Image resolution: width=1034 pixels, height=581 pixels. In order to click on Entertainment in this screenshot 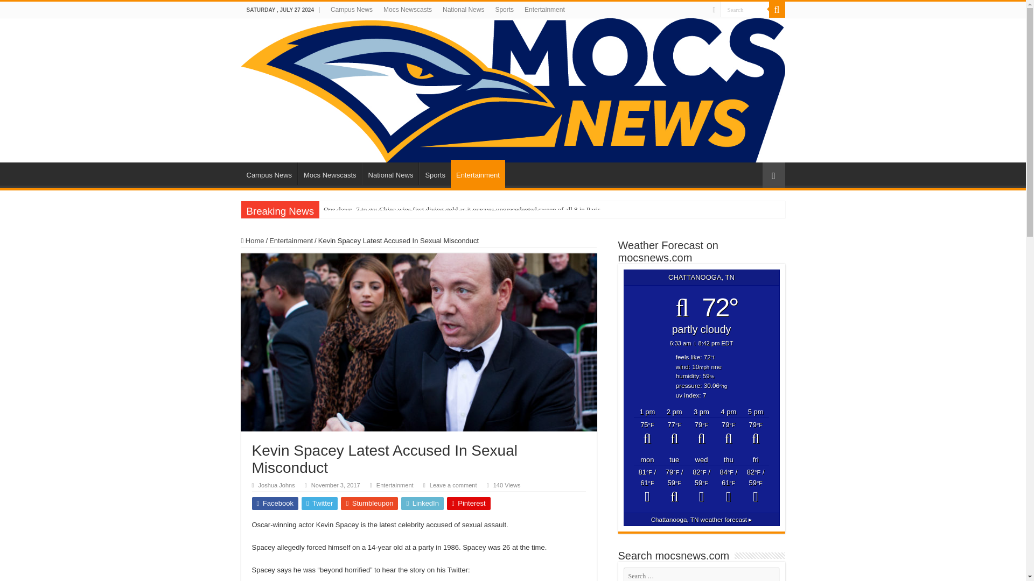, I will do `click(478, 173)`.